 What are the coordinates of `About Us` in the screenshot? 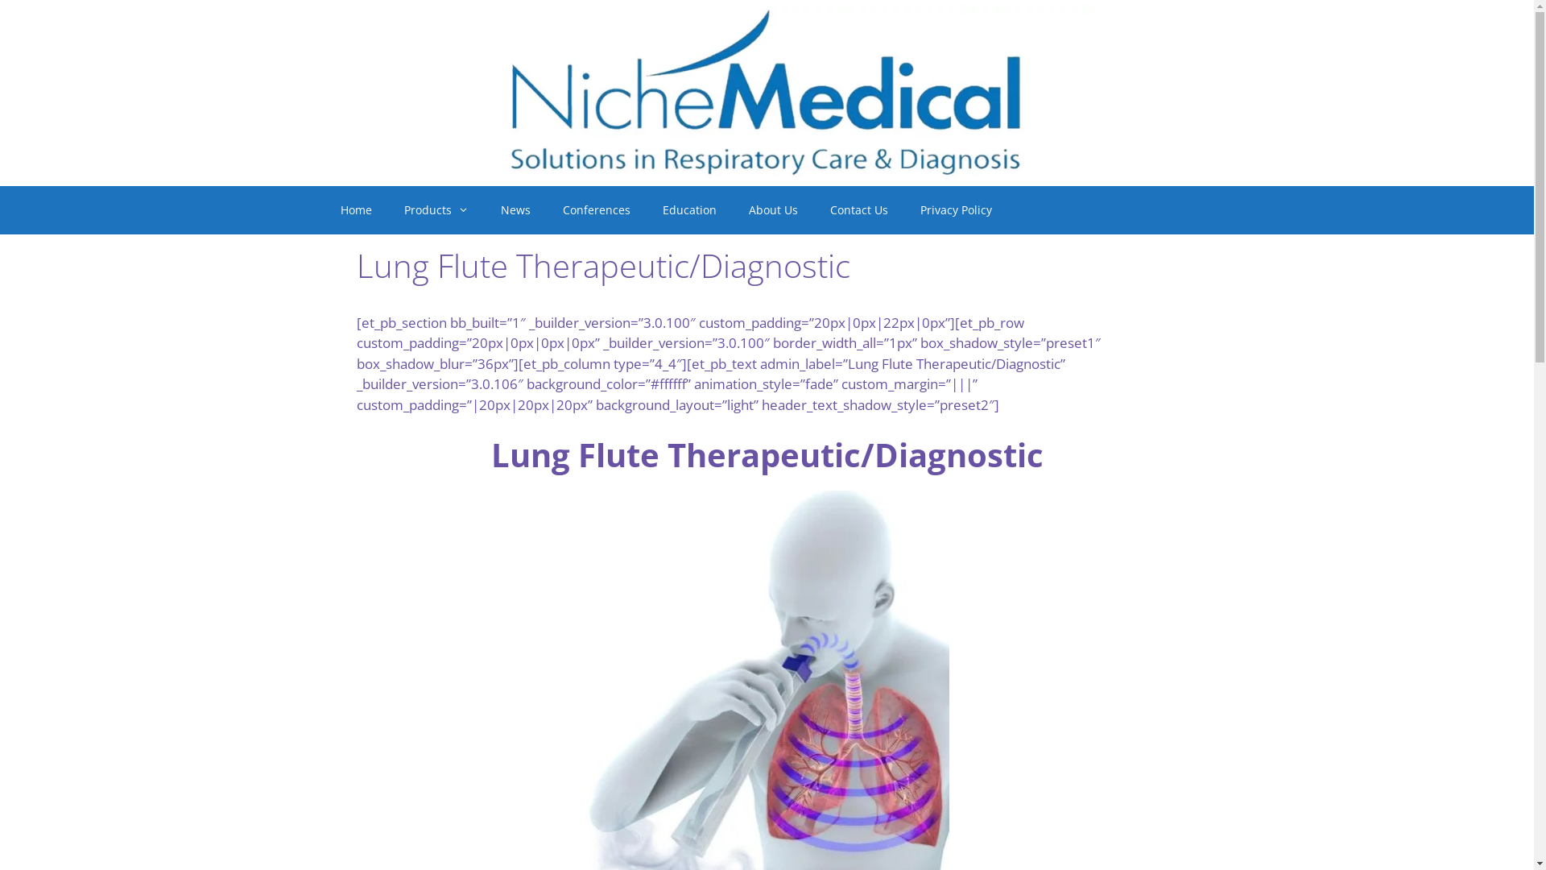 It's located at (773, 210).